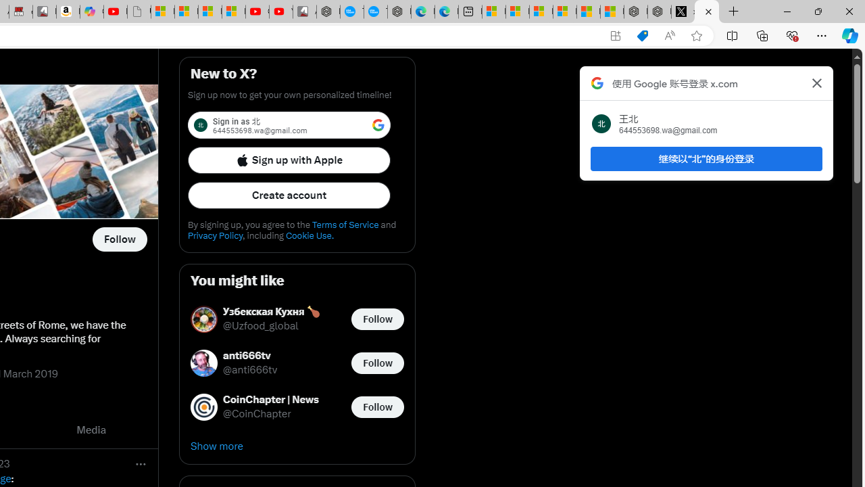  Describe the element at coordinates (91, 430) in the screenshot. I see `Media` at that location.